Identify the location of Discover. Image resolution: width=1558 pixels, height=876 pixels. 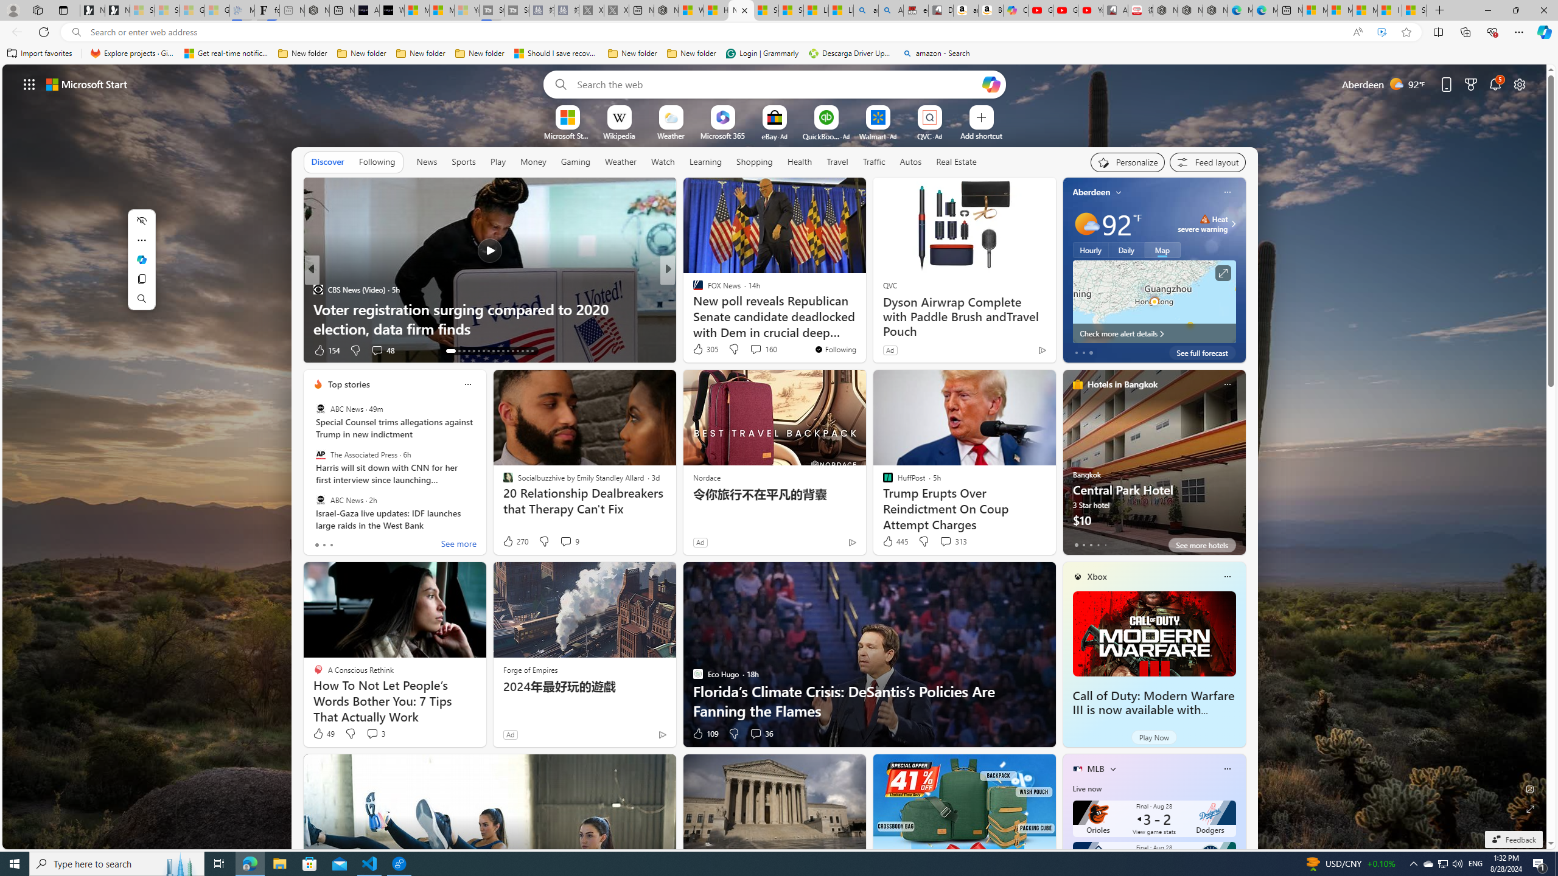
(327, 162).